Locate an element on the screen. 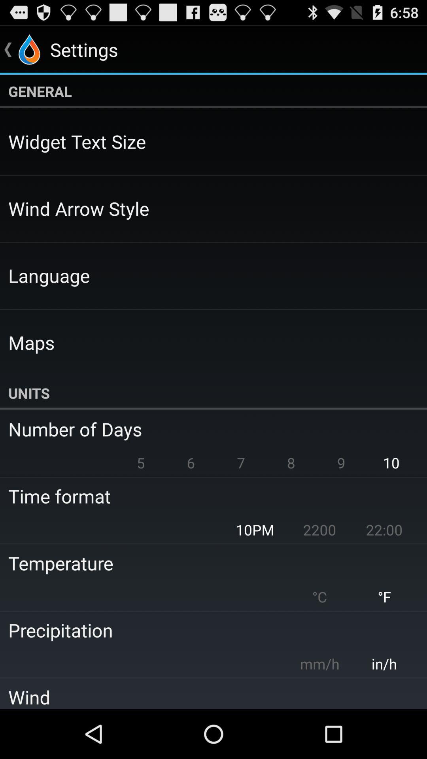  select item below the maps is located at coordinates (213, 393).